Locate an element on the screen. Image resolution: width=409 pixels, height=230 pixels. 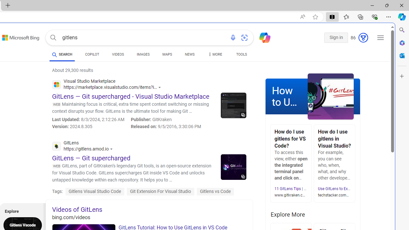
Publisher: GitKraken is located at coordinates (166, 119).